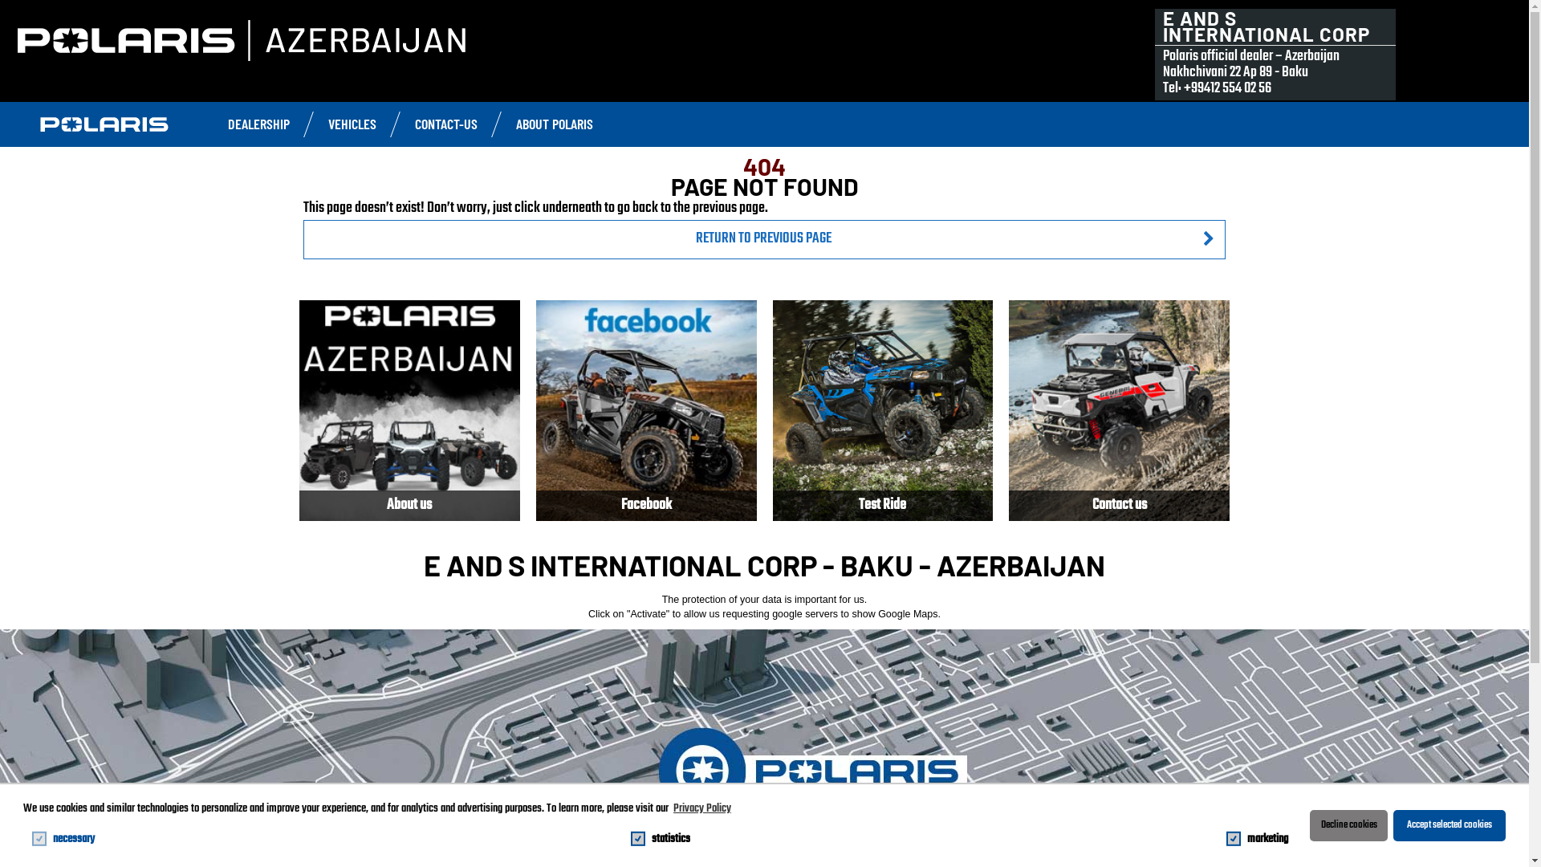  What do you see at coordinates (647, 410) in the screenshot?
I see `Facebook` at bounding box center [647, 410].